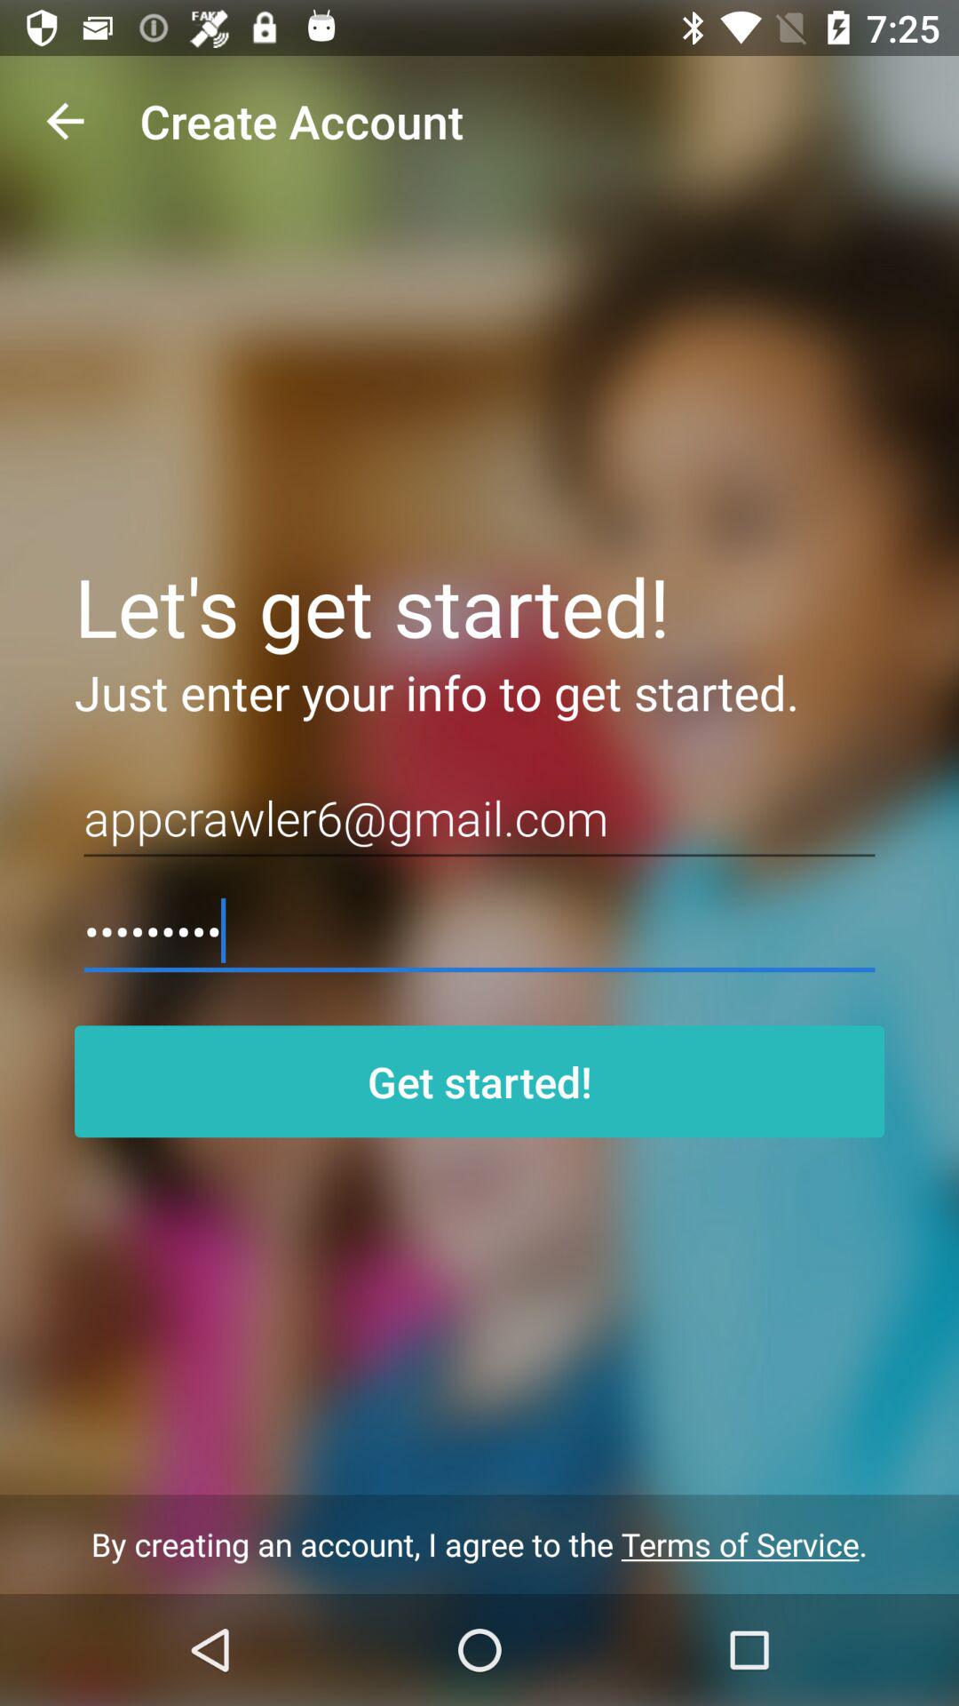 The image size is (959, 1706). Describe the element at coordinates (479, 1544) in the screenshot. I see `press by creating an at the bottom` at that location.